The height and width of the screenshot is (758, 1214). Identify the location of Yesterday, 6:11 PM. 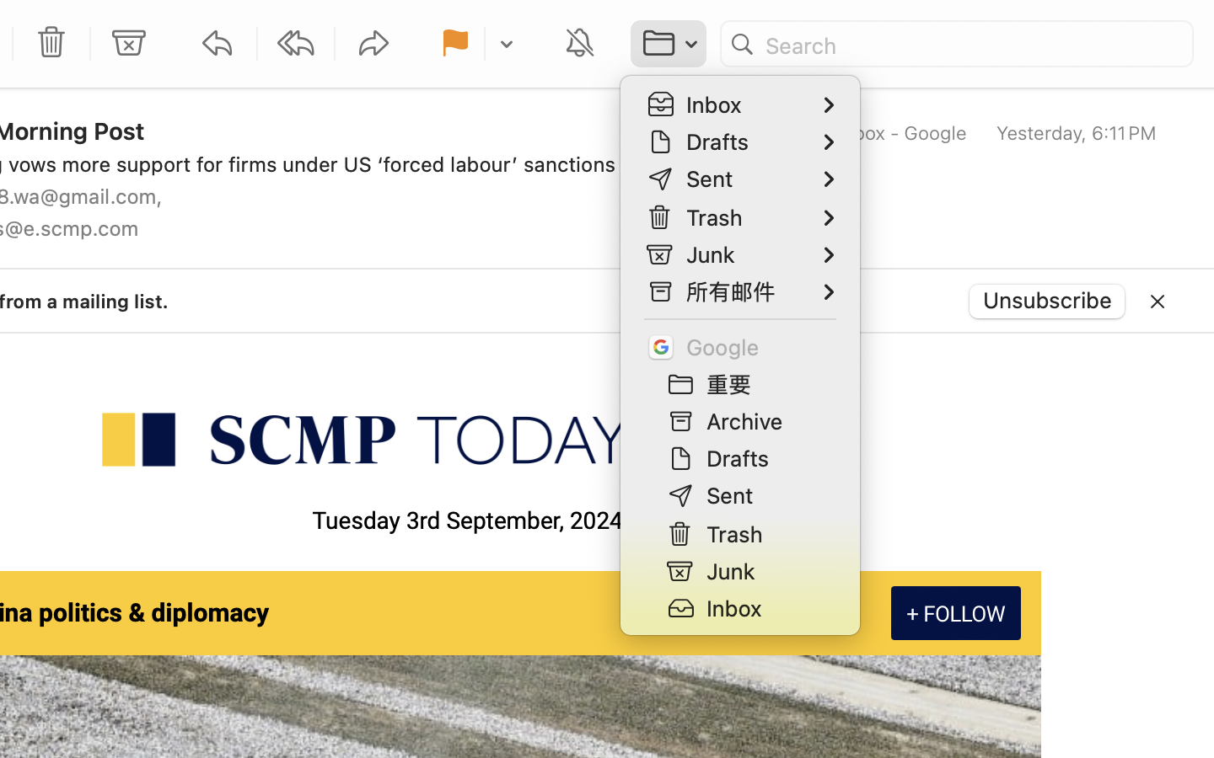
(1077, 133).